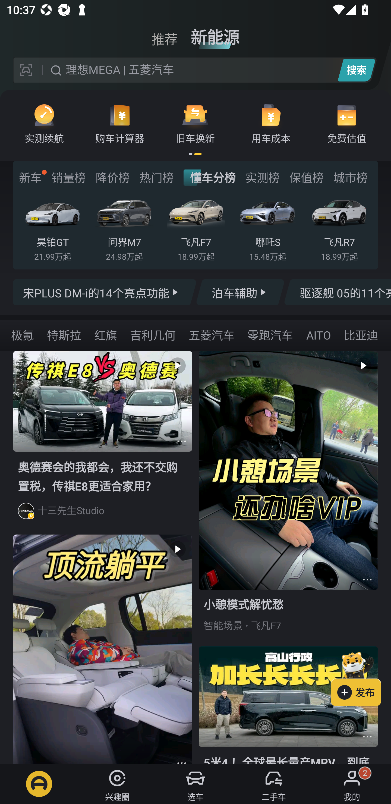 This screenshot has height=804, width=391. I want to click on 驱逐舰 05的11个亮点功能, so click(337, 292).